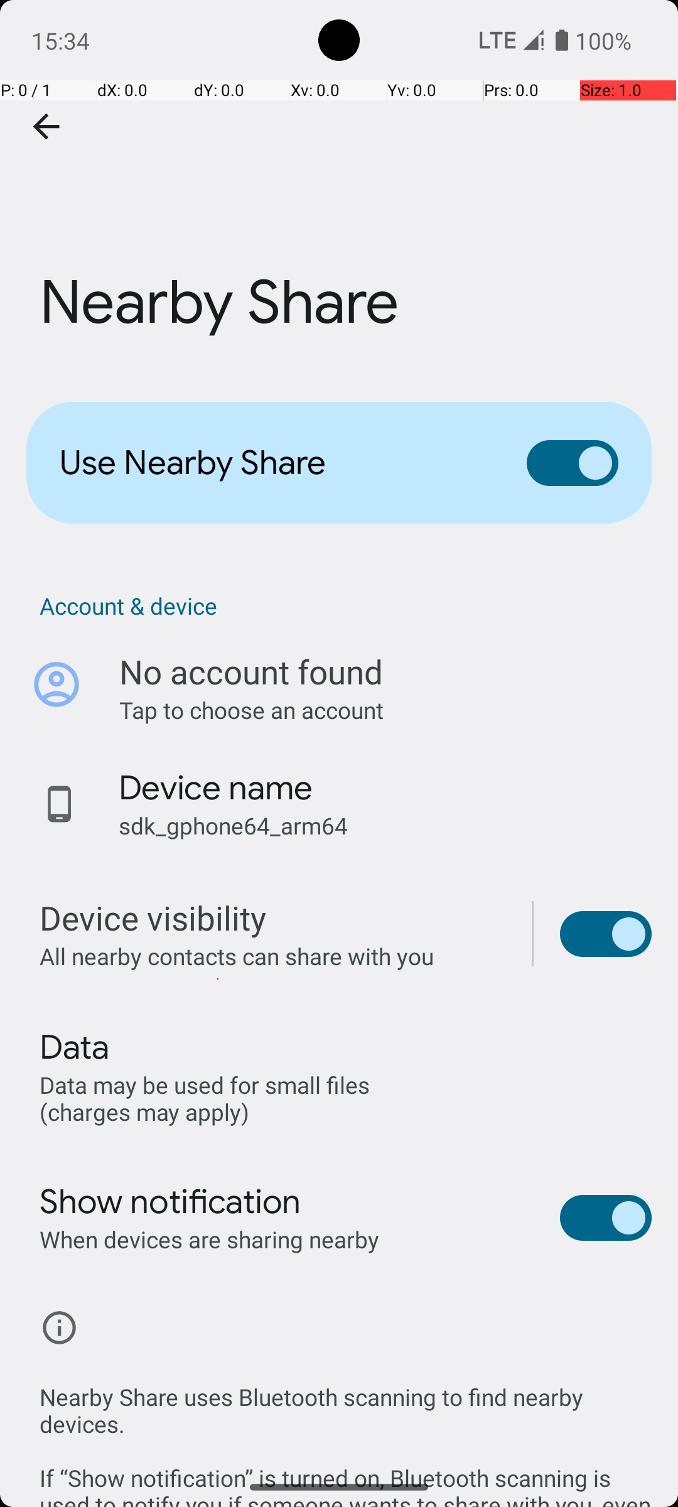 The height and width of the screenshot is (1507, 678). What do you see at coordinates (345, 605) in the screenshot?
I see `Account & device` at bounding box center [345, 605].